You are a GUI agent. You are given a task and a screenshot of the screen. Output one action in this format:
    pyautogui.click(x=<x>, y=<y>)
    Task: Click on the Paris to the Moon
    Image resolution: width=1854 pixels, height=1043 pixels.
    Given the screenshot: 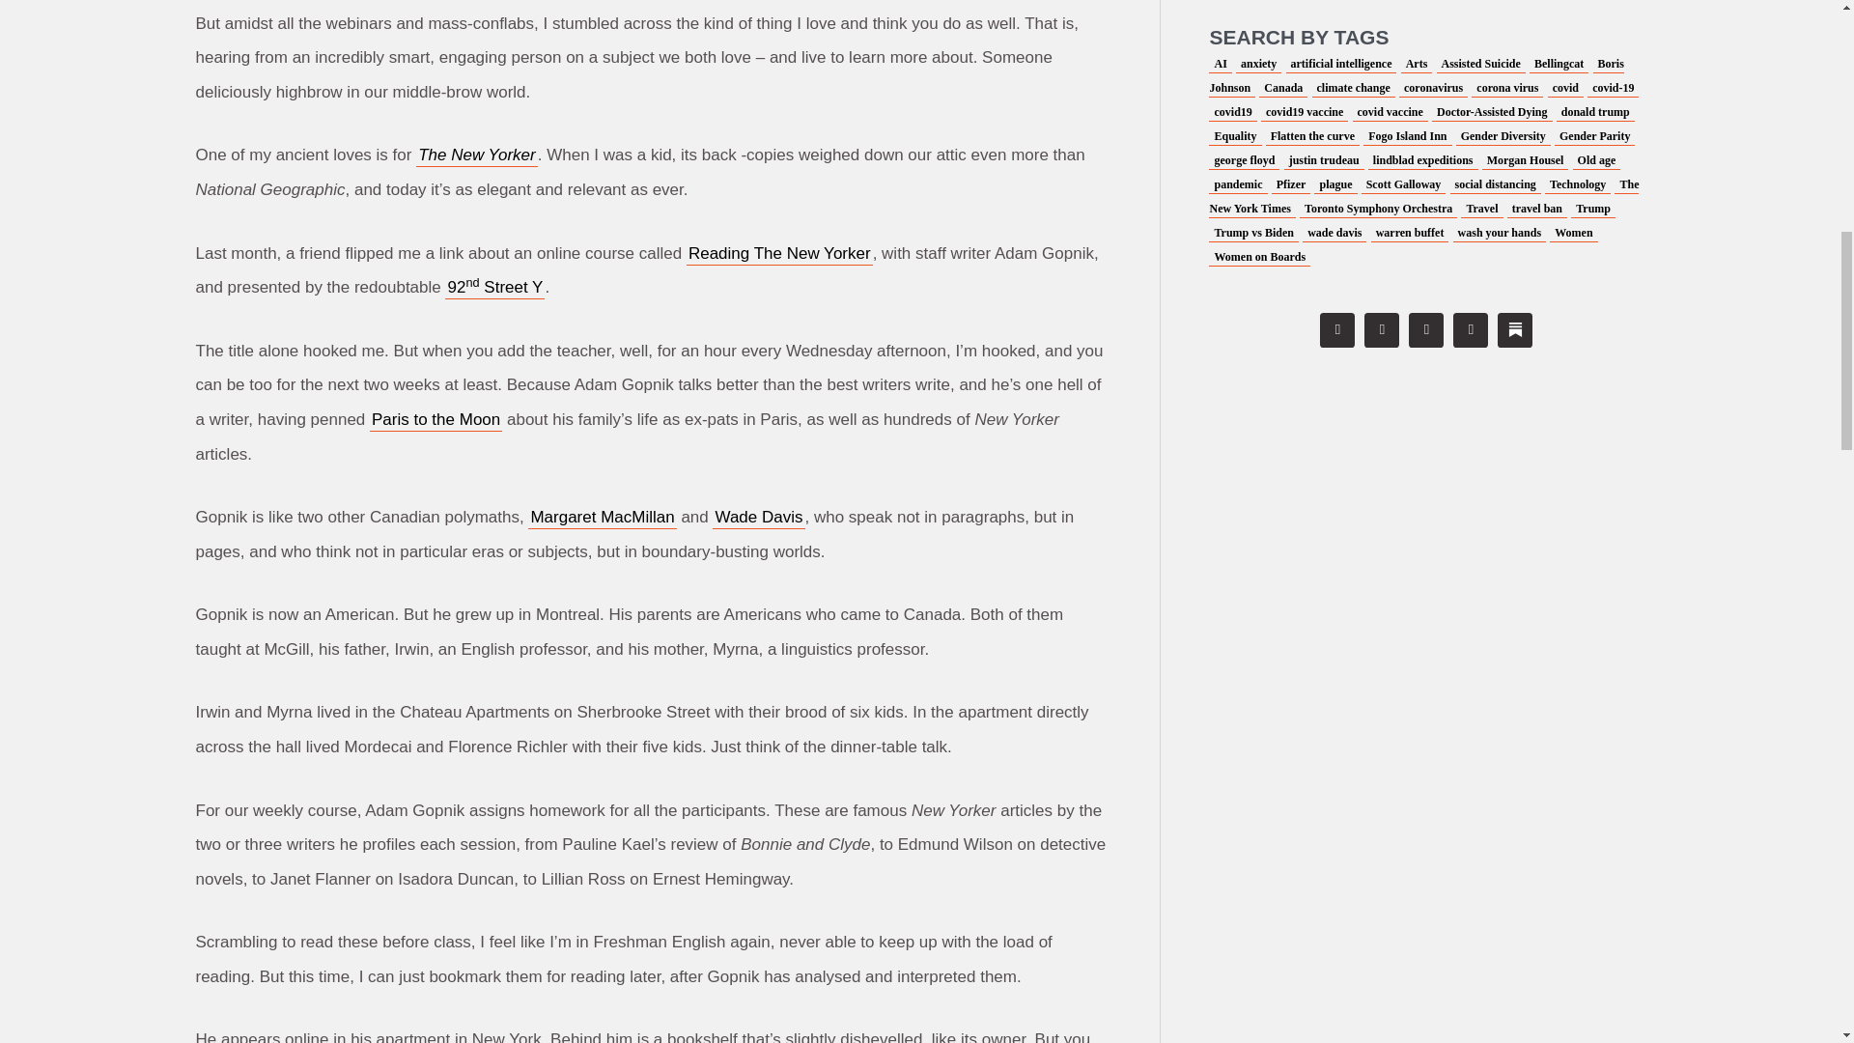 What is the action you would take?
    pyautogui.click(x=435, y=420)
    